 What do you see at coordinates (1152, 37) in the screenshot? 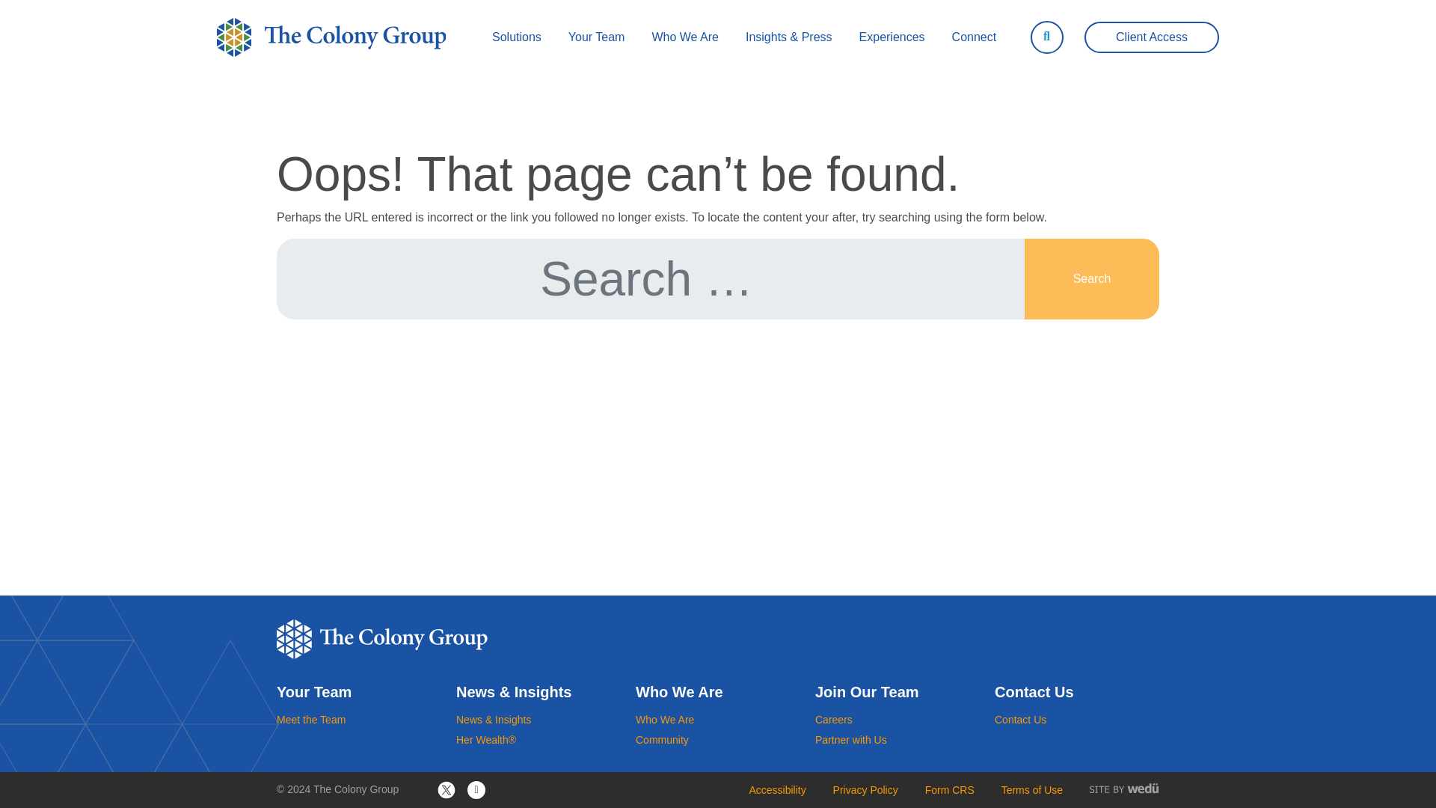
I see `Client Access` at bounding box center [1152, 37].